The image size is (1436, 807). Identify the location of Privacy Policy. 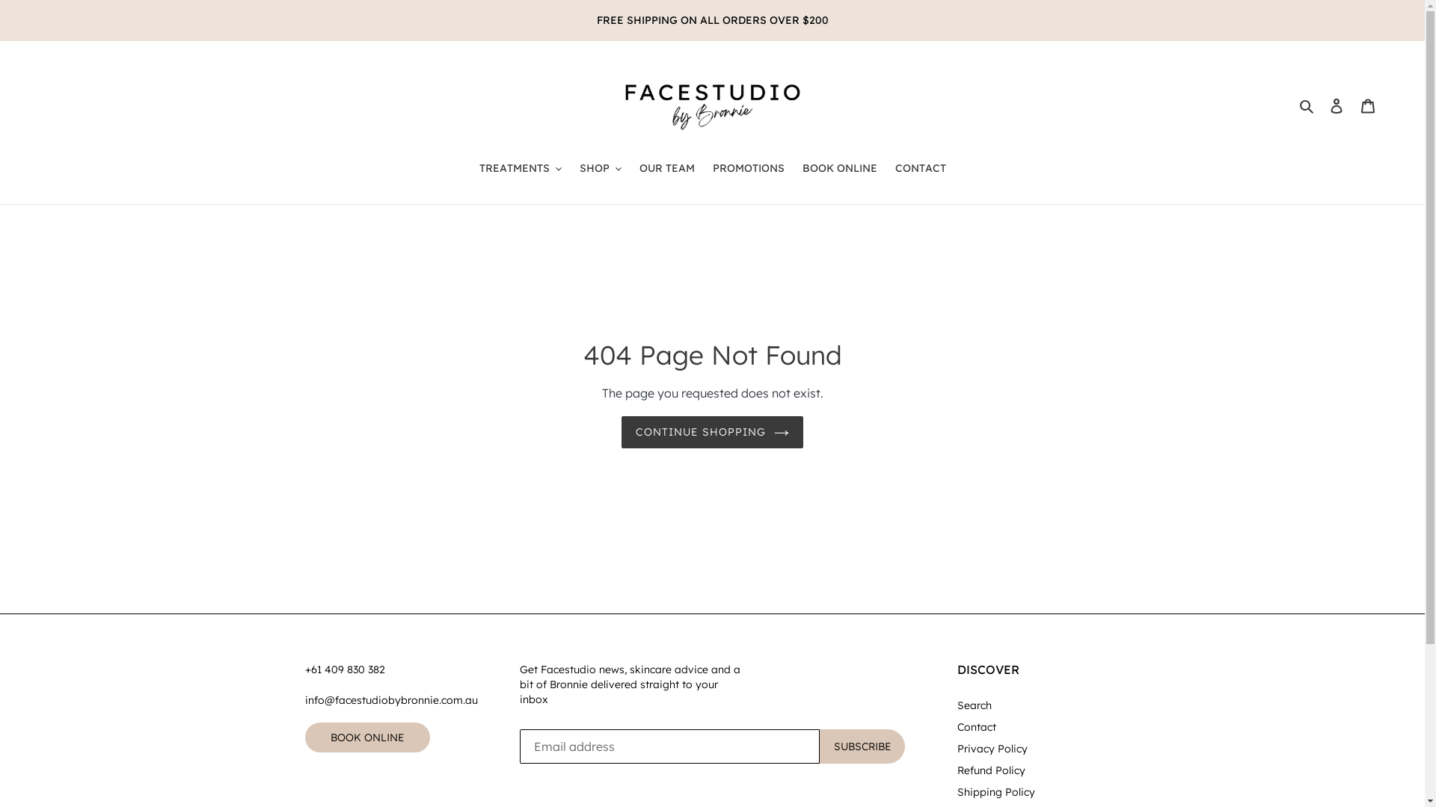
(992, 749).